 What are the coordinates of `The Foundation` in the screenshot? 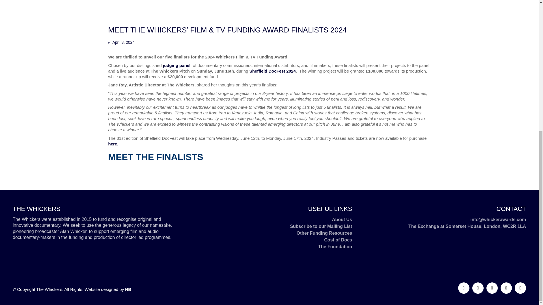 It's located at (335, 247).